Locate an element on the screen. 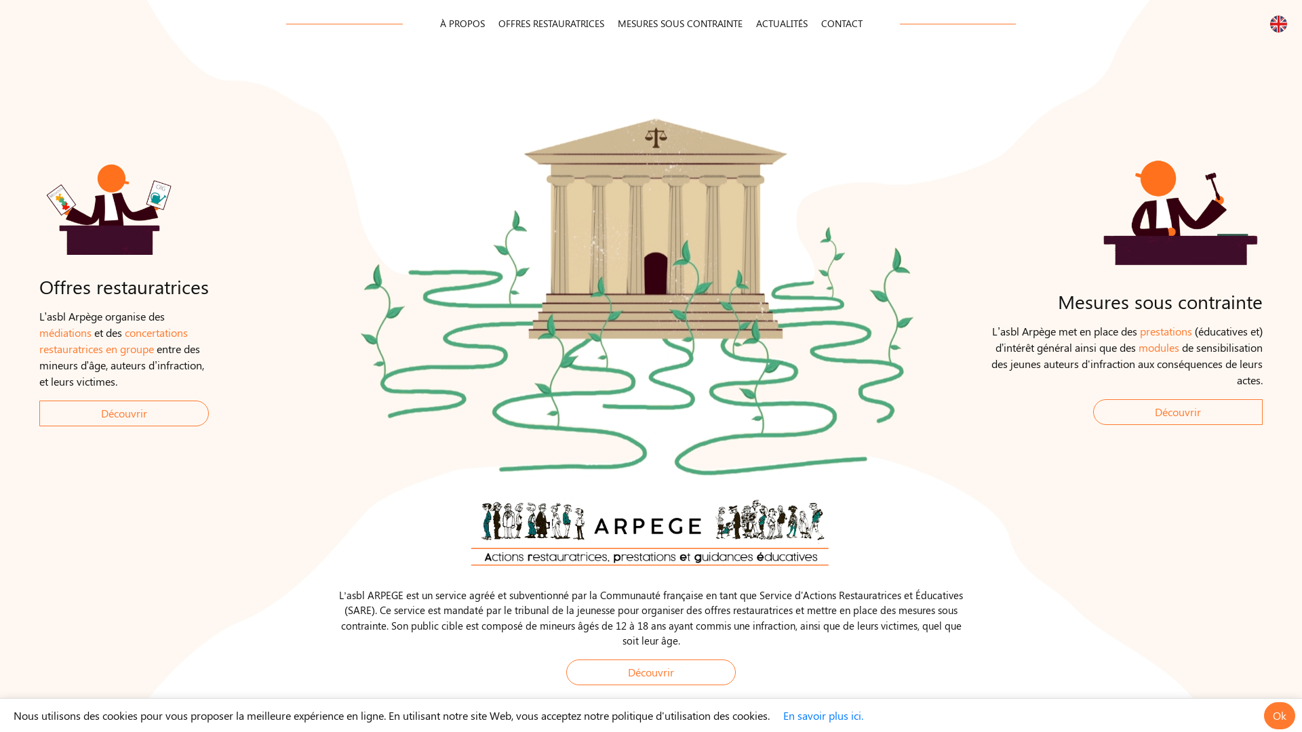  prestations is located at coordinates (1166, 331).